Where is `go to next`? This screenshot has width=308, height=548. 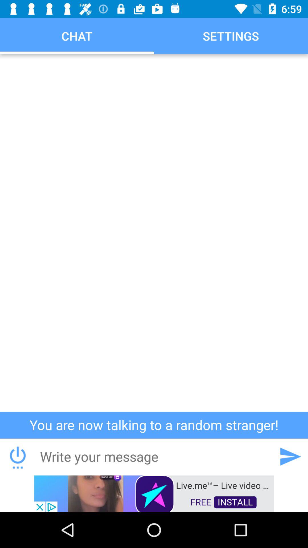 go to next is located at coordinates (290, 456).